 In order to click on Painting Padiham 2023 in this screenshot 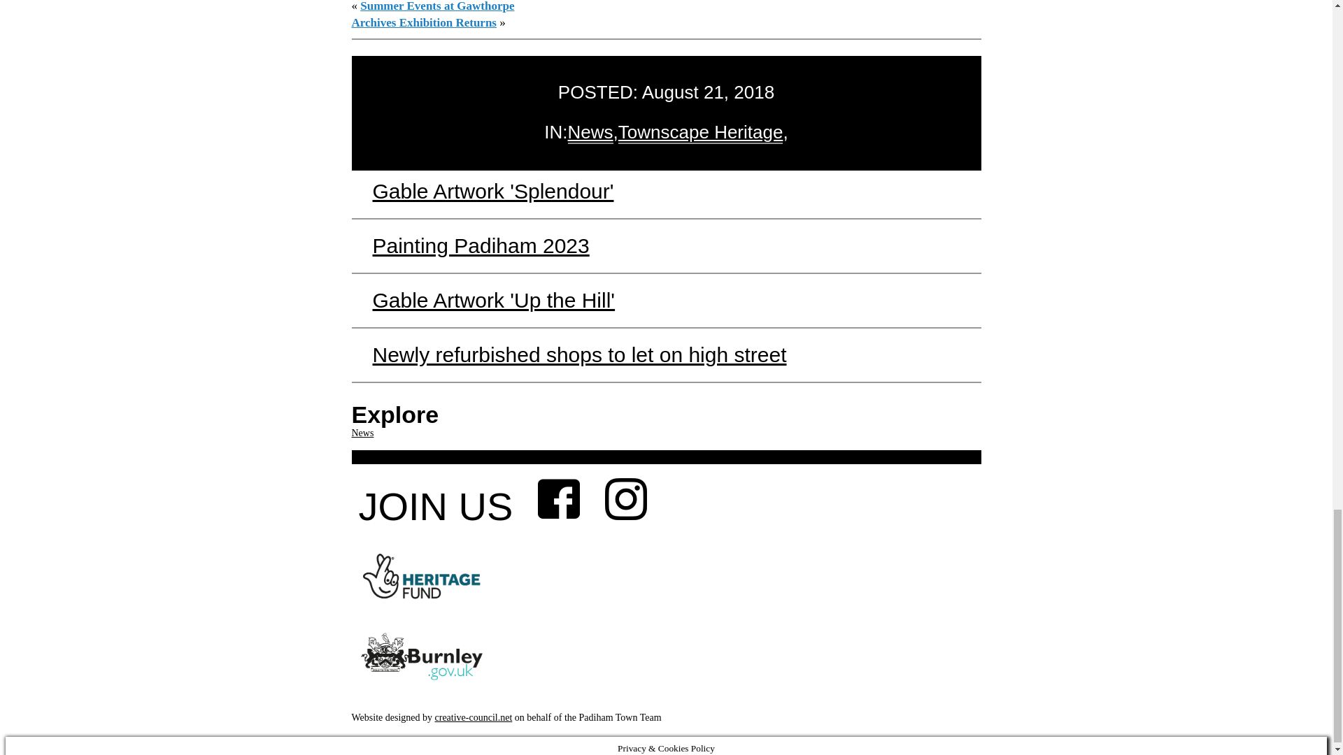, I will do `click(480, 245)`.